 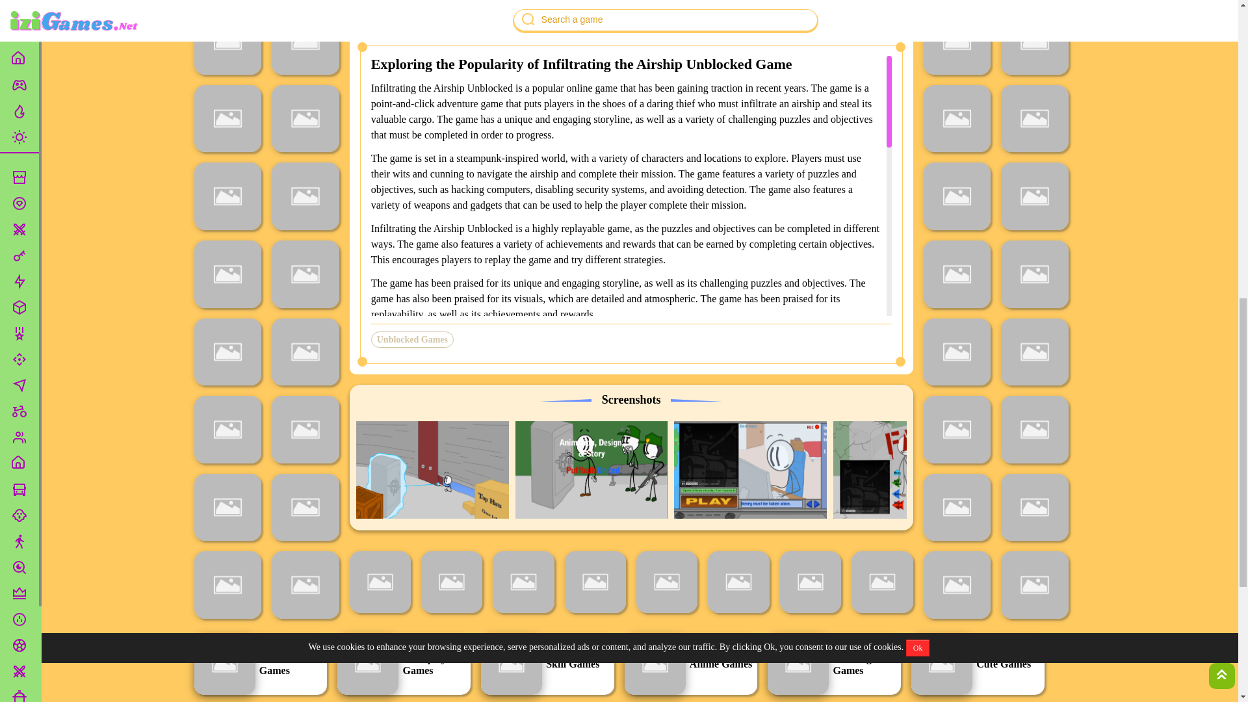 I want to click on Skill Games, so click(x=547, y=664).